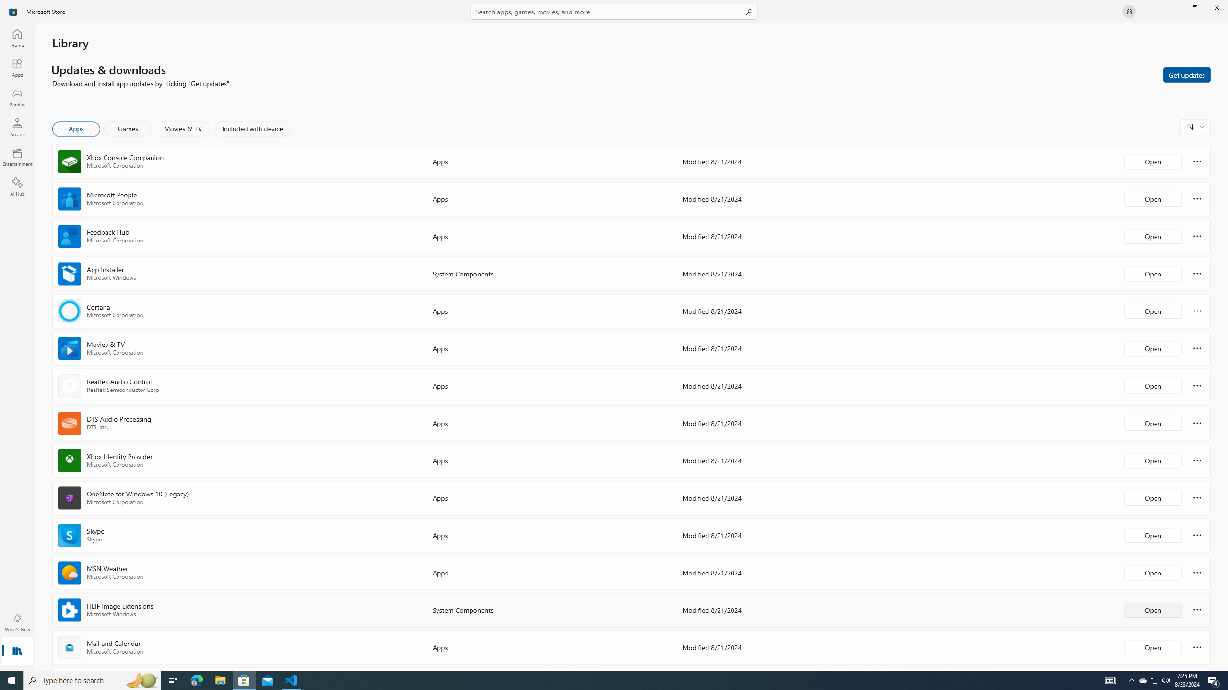 The image size is (1228, 690). Describe the element at coordinates (1197, 647) in the screenshot. I see `More options` at that location.